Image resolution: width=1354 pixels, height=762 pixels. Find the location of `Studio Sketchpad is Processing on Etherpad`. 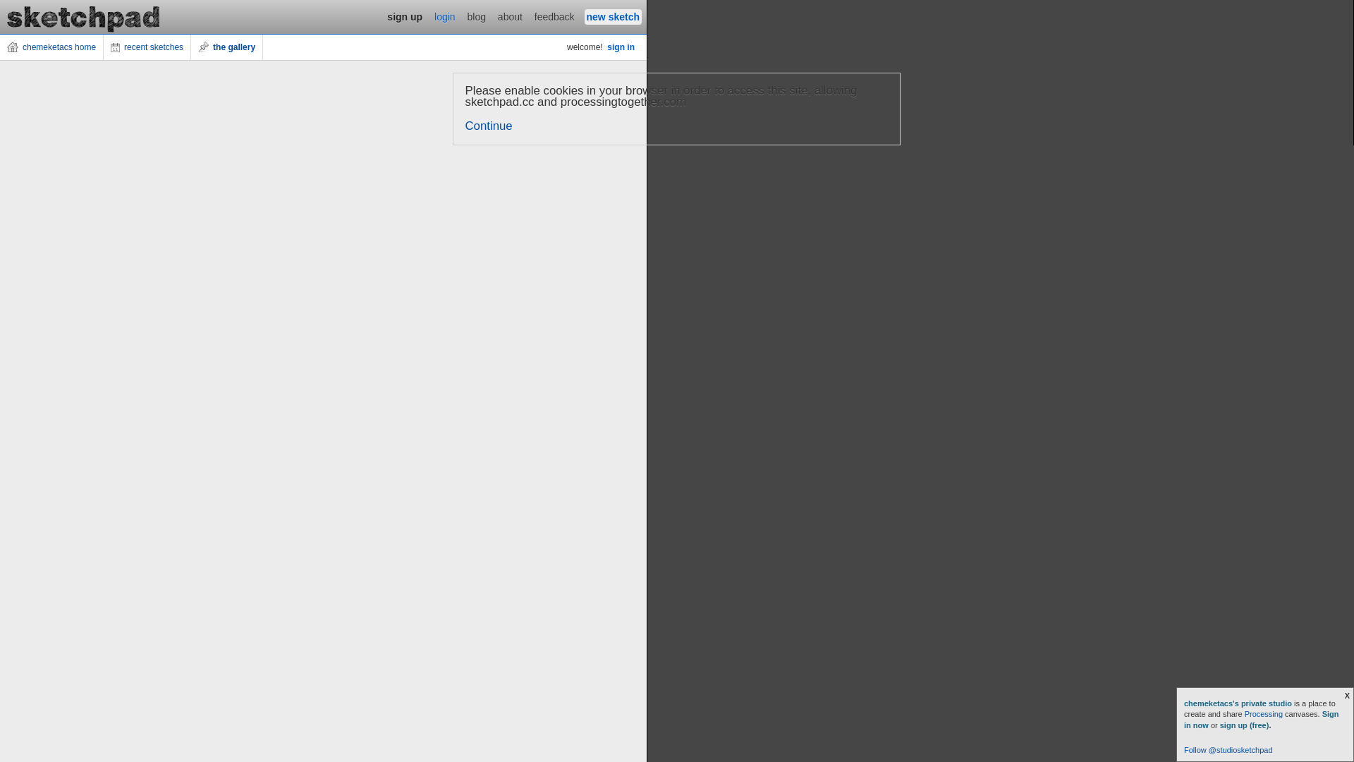

Studio Sketchpad is Processing on Etherpad is located at coordinates (84, 17).